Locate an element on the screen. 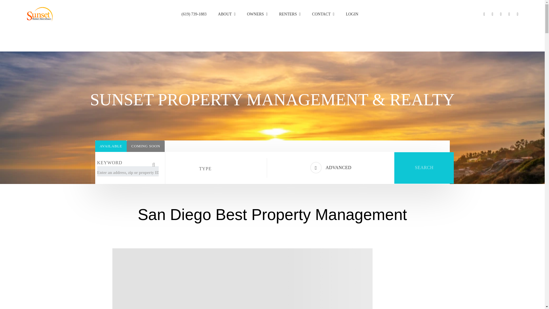 The width and height of the screenshot is (549, 309). AVAILABLE is located at coordinates (111, 146).